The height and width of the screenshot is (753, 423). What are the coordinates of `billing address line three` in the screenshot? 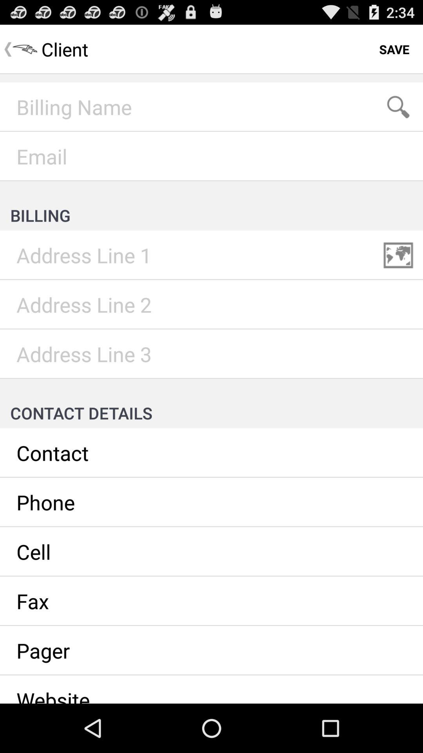 It's located at (211, 354).